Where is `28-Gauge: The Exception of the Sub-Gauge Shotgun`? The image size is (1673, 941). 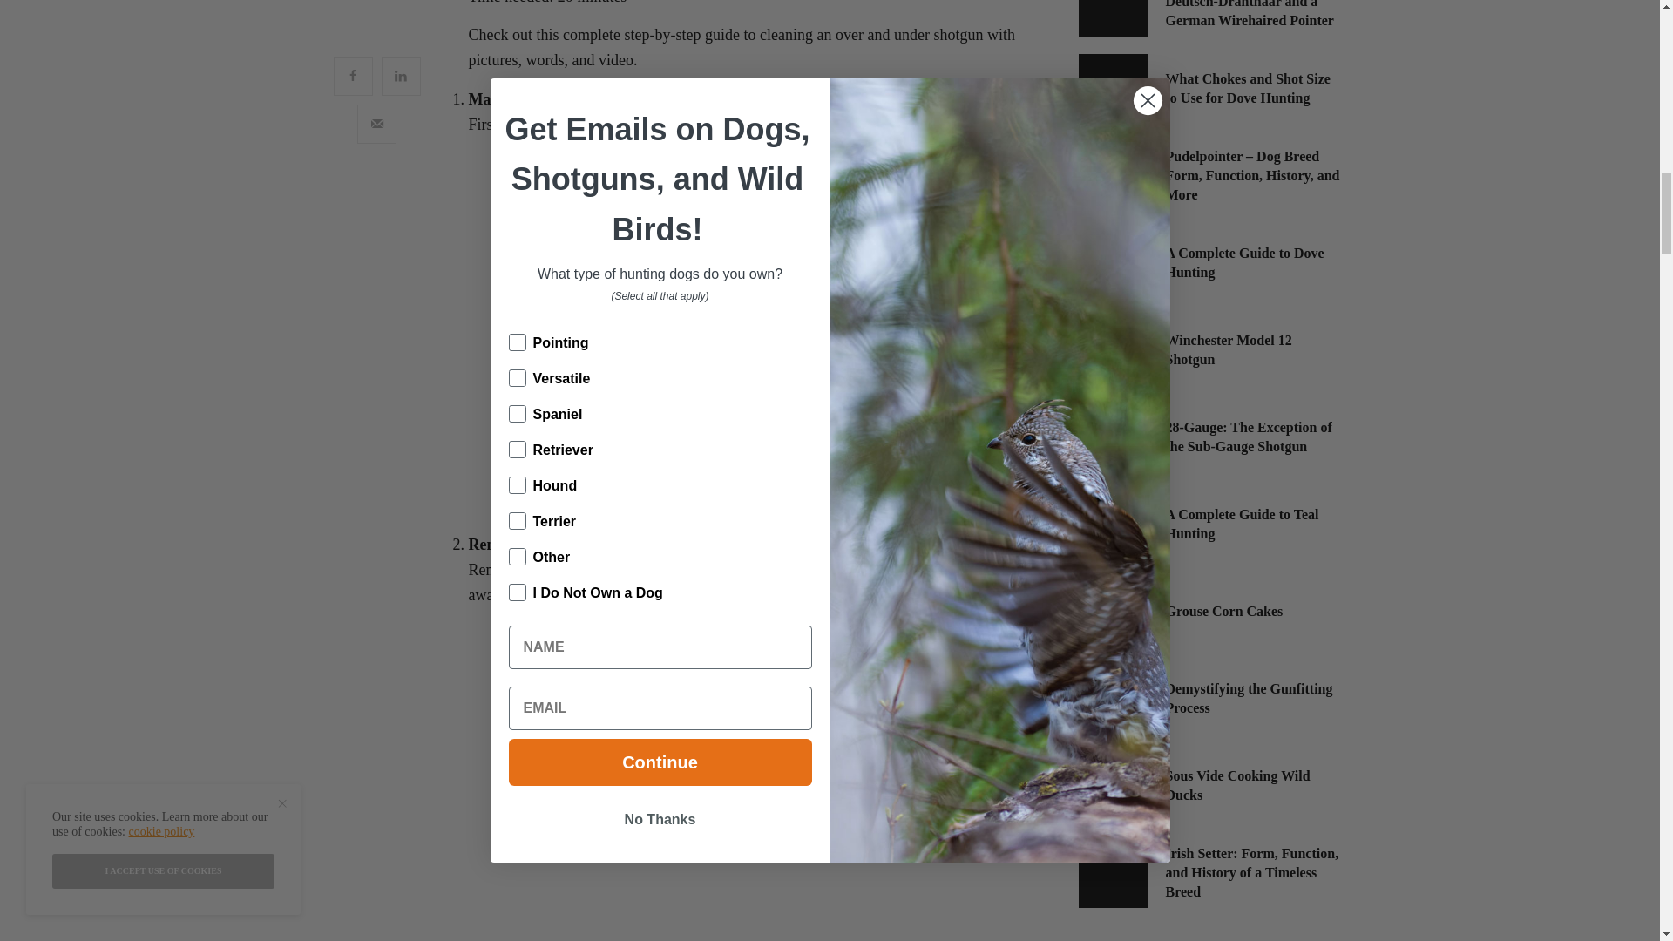 28-Gauge: The Exception of the Sub-Gauge Shotgun is located at coordinates (1253, 437).